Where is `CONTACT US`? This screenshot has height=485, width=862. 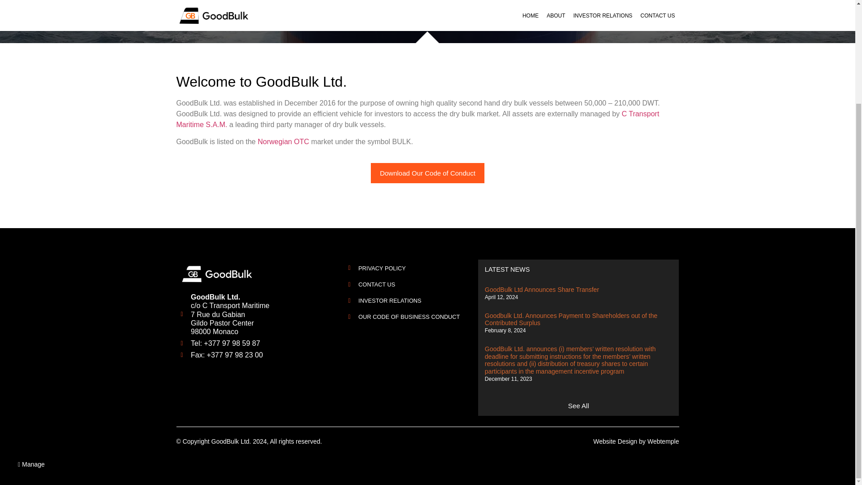 CONTACT US is located at coordinates (410, 284).